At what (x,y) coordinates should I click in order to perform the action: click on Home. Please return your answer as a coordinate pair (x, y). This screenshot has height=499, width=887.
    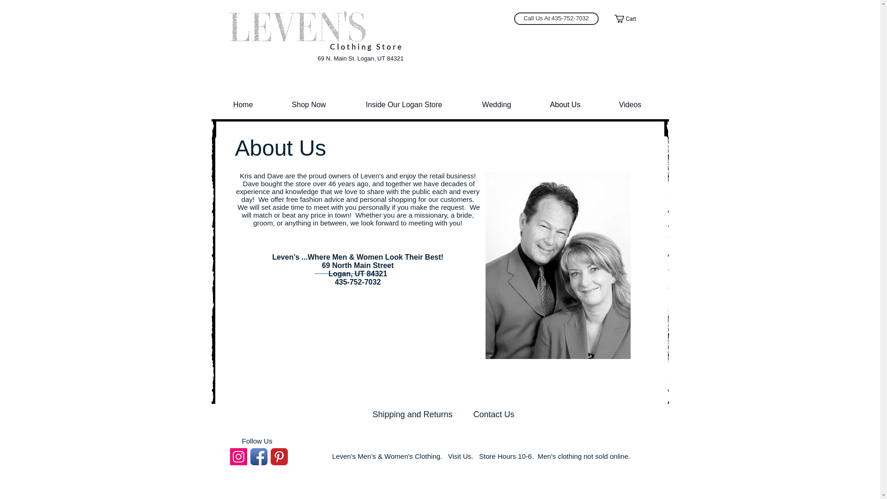
    Looking at the image, I should click on (243, 104).